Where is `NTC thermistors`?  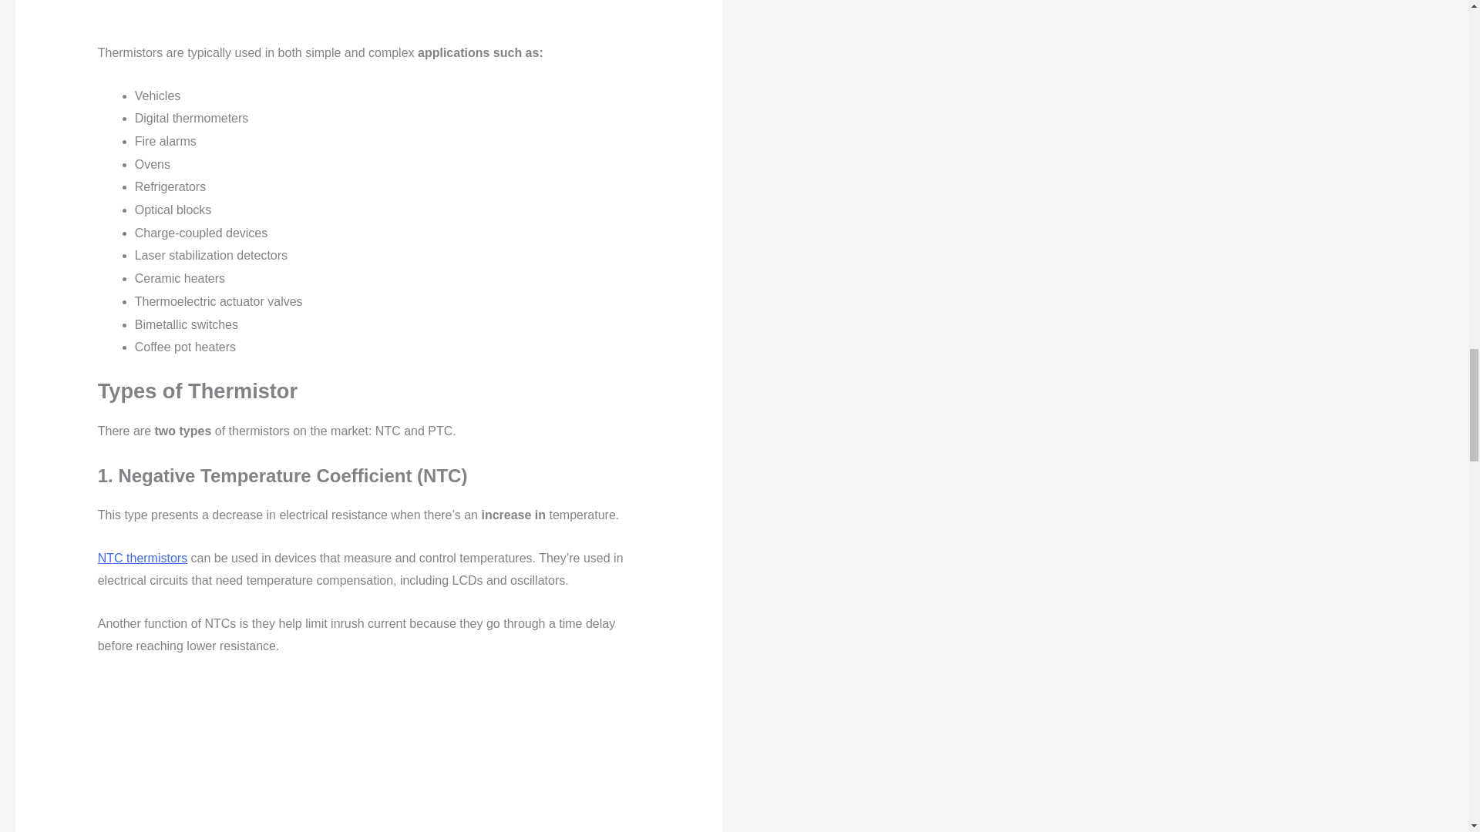 NTC thermistors is located at coordinates (142, 558).